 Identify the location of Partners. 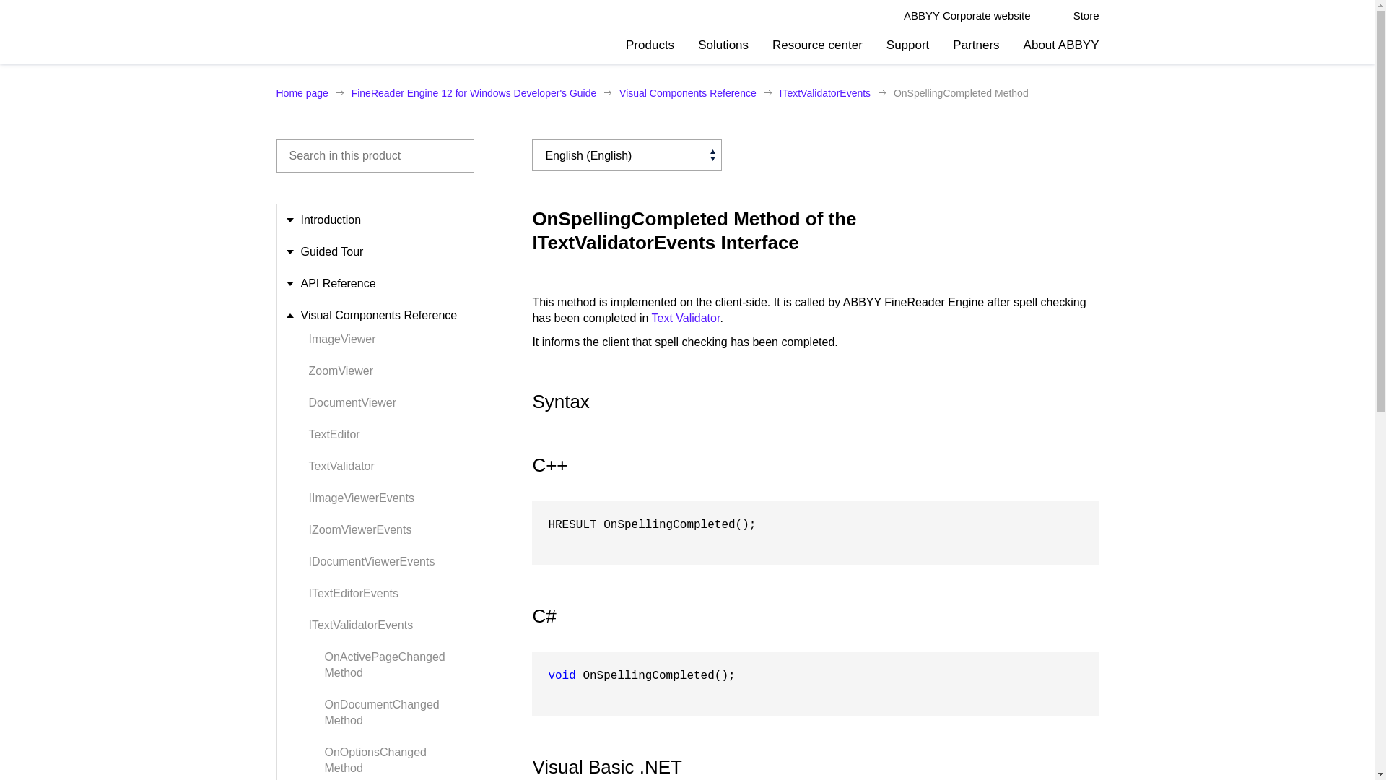
(976, 50).